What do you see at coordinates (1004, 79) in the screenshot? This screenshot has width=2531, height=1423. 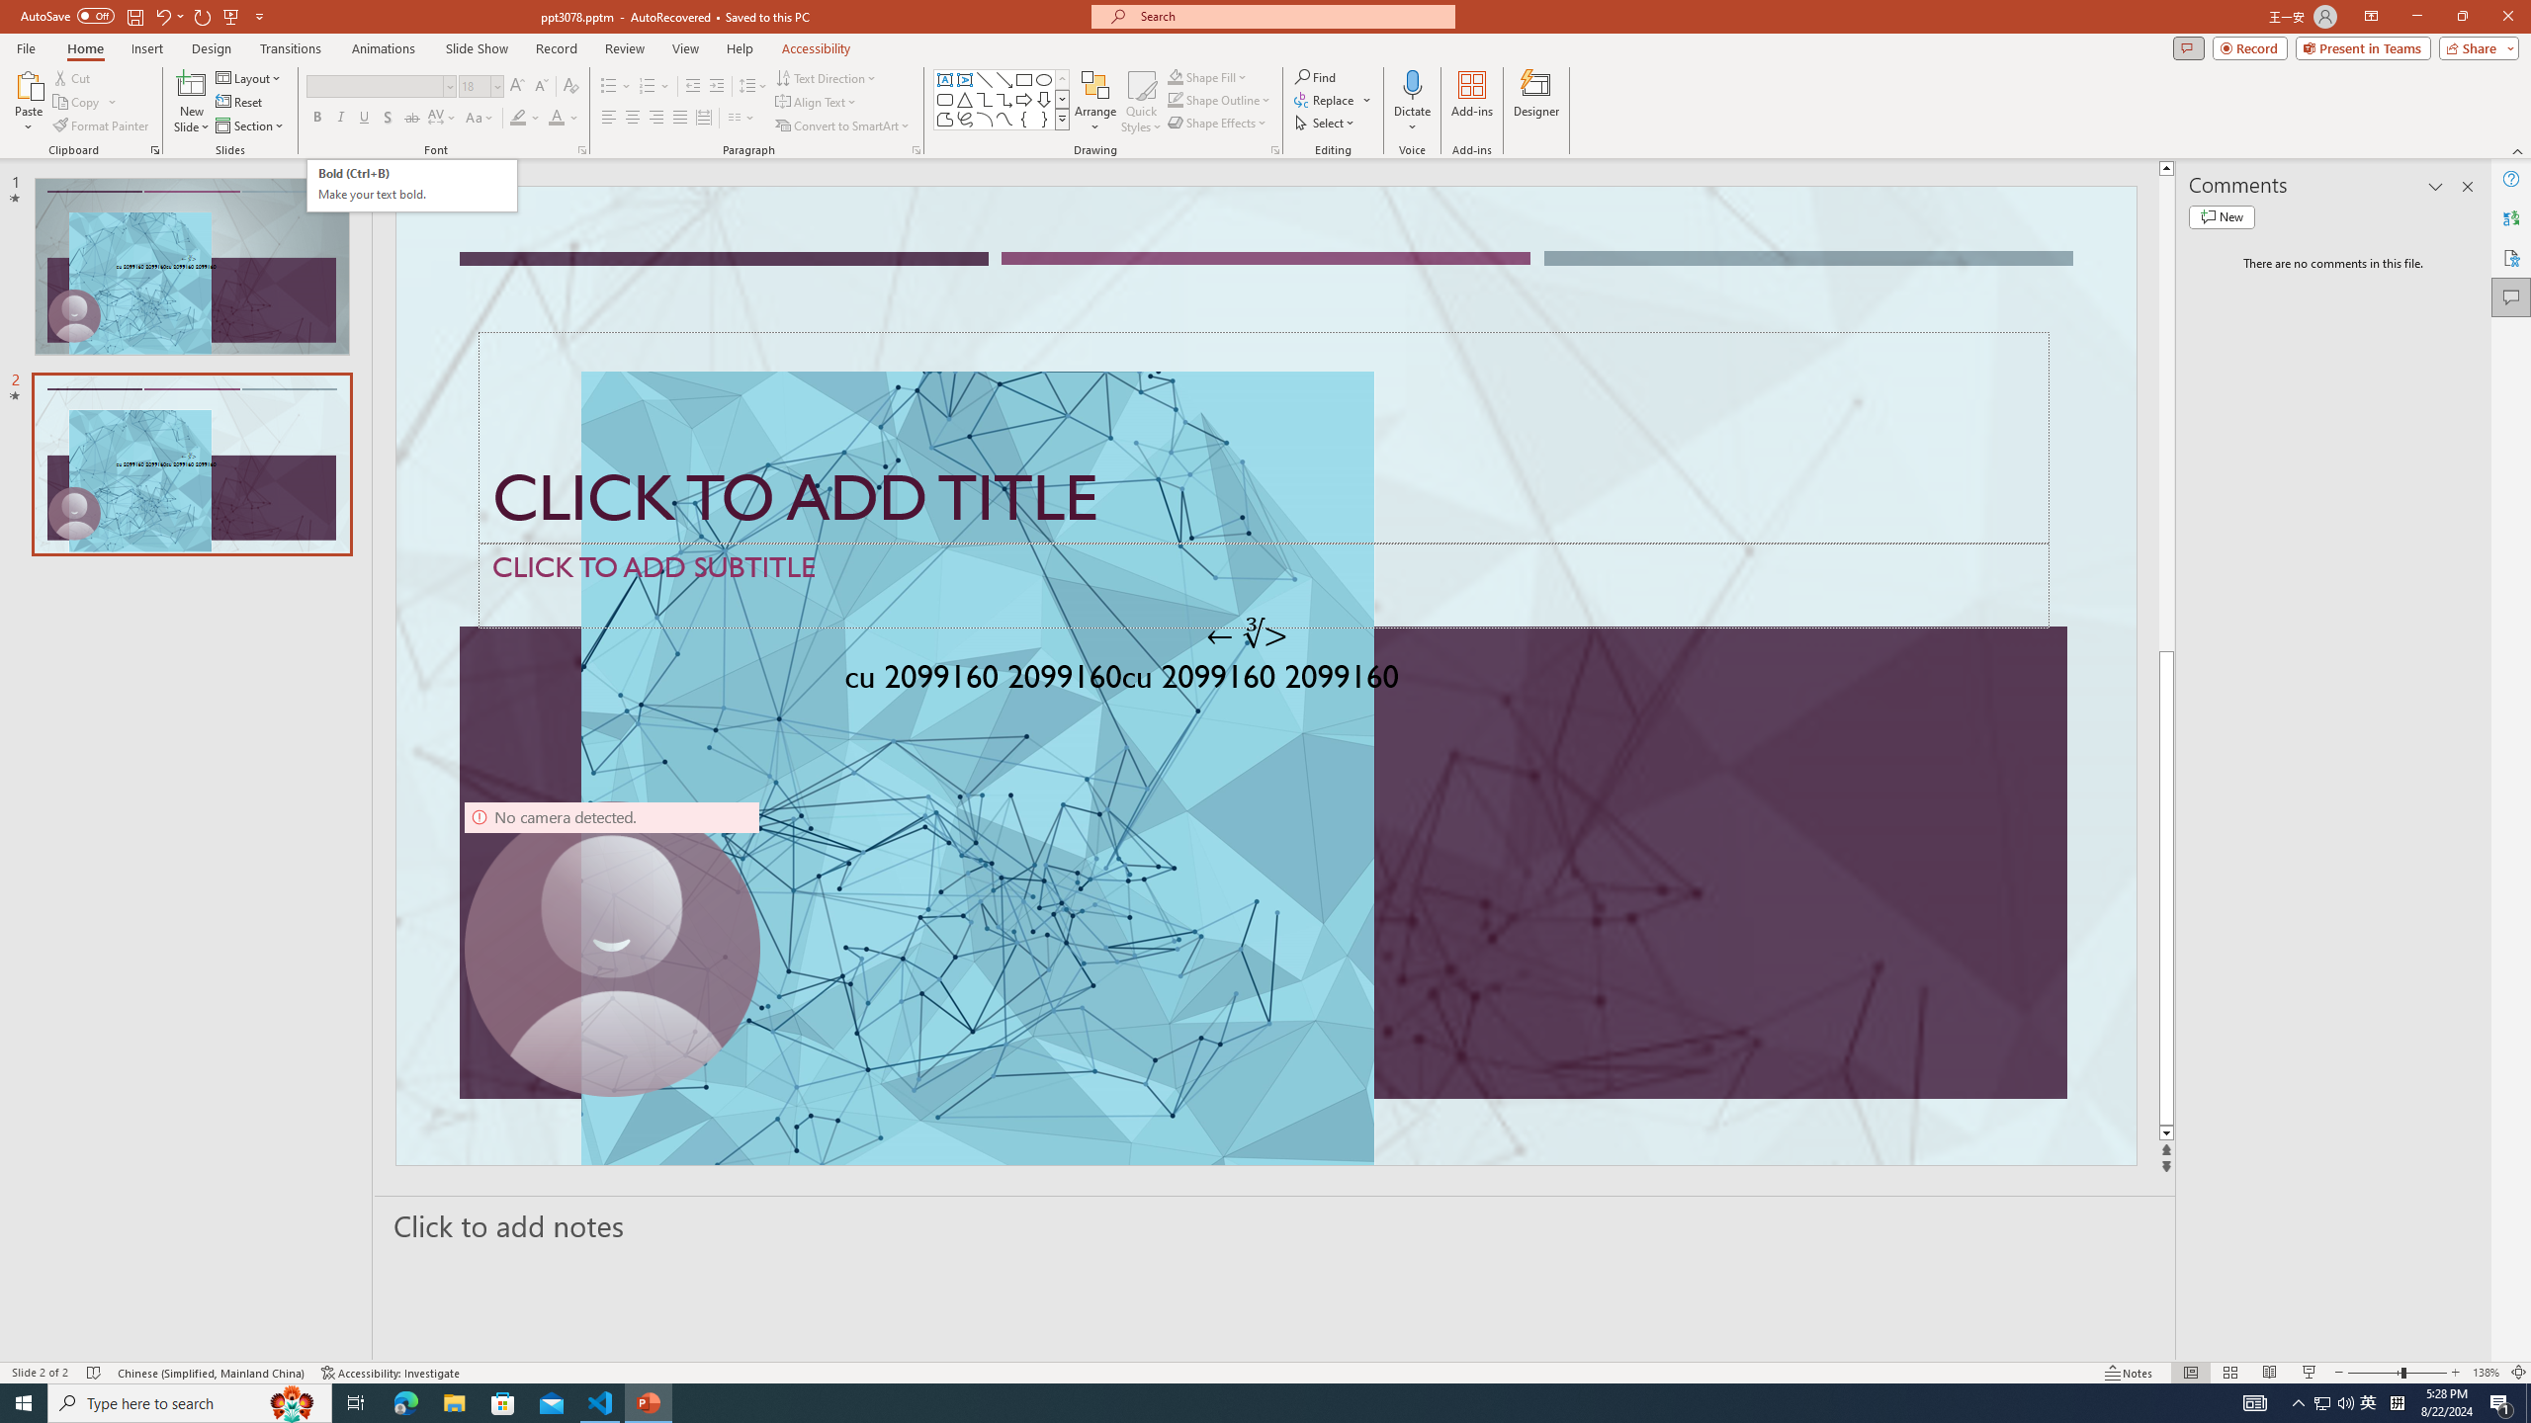 I see `Line Arrow` at bounding box center [1004, 79].